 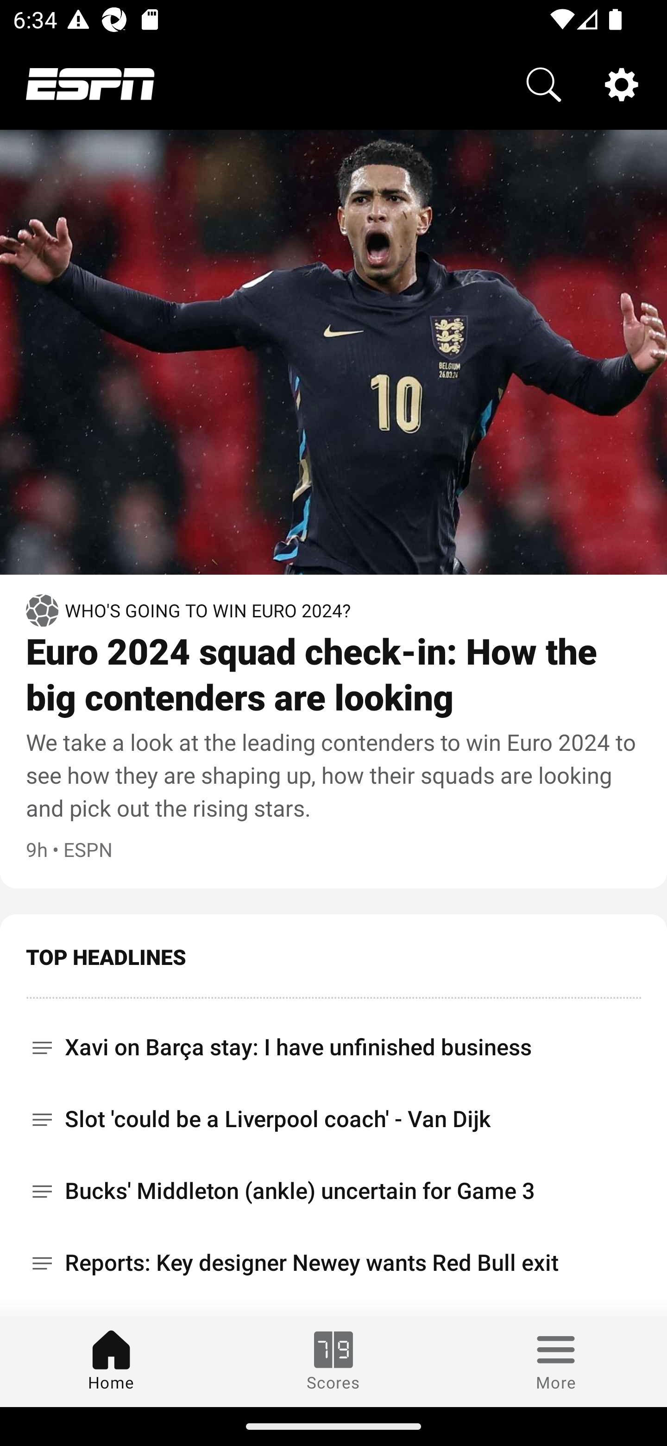 I want to click on More, so click(x=556, y=1361).